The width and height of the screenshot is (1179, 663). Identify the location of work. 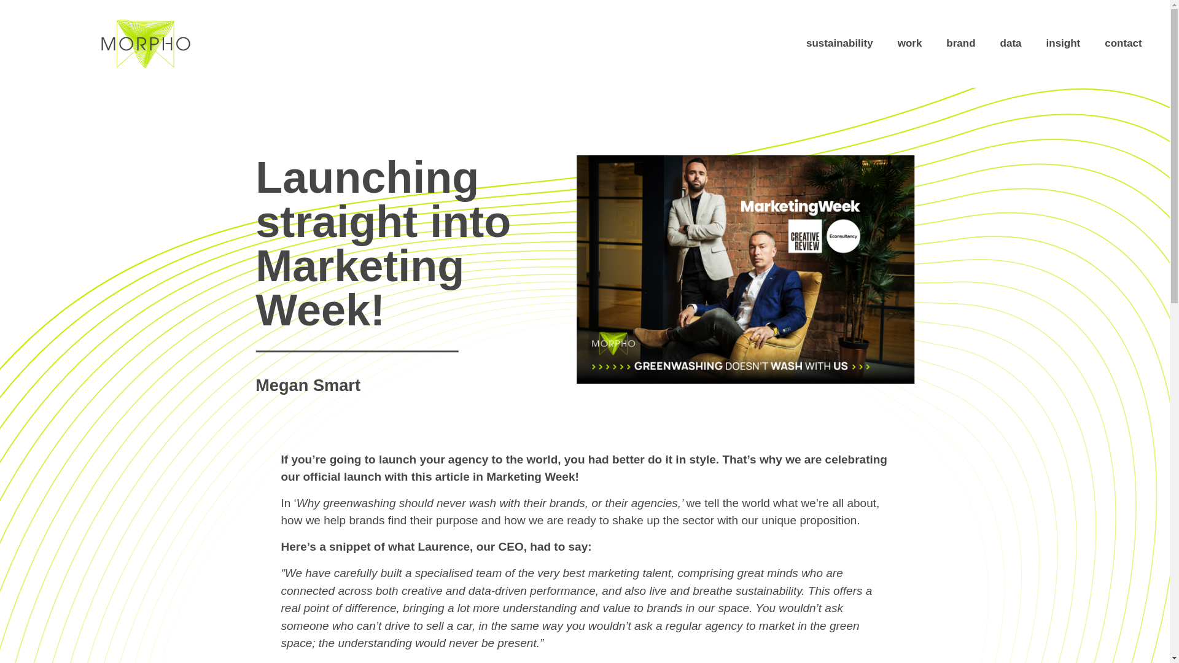
(910, 43).